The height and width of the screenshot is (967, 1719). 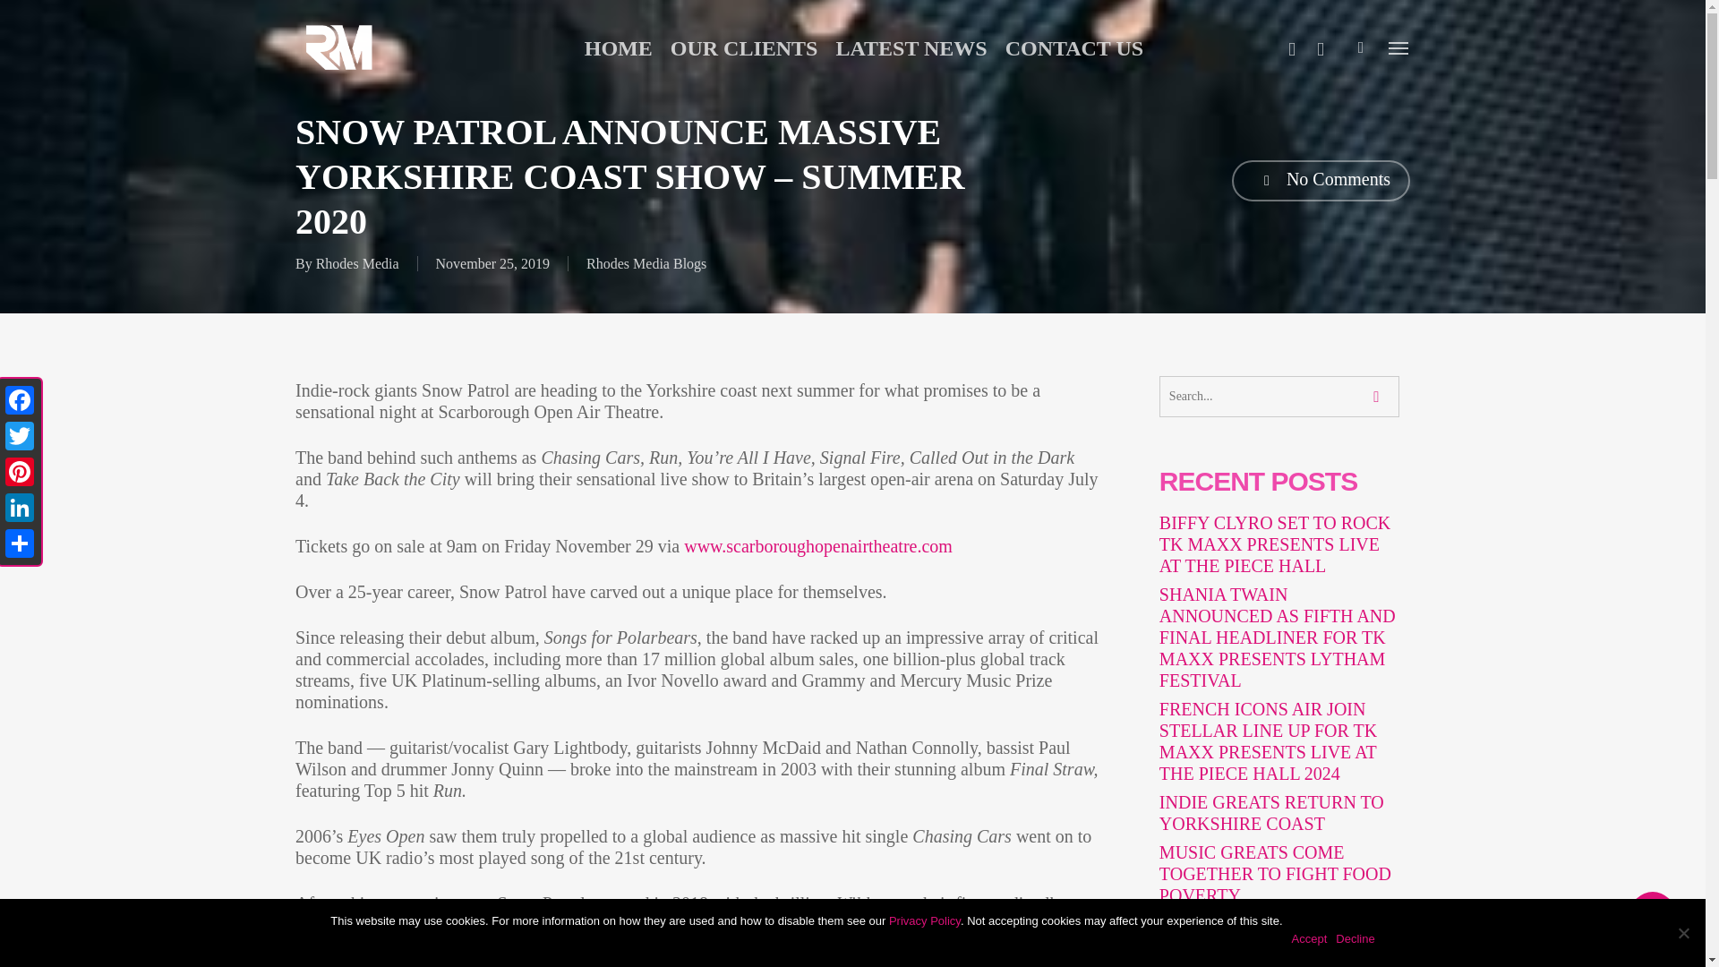 What do you see at coordinates (911, 47) in the screenshot?
I see `LATEST NEWS` at bounding box center [911, 47].